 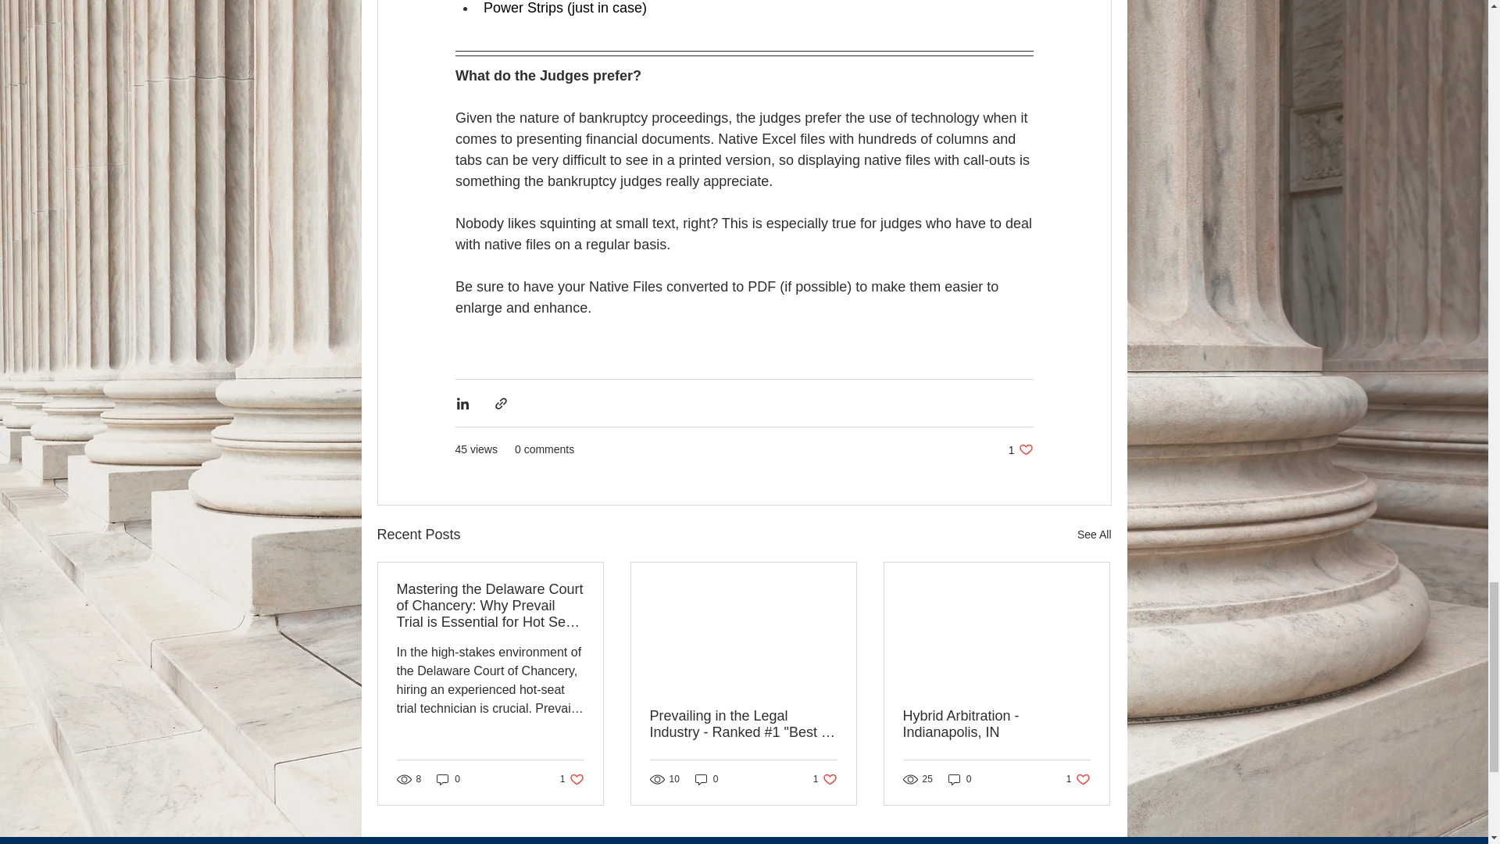 I want to click on 0, so click(x=572, y=779).